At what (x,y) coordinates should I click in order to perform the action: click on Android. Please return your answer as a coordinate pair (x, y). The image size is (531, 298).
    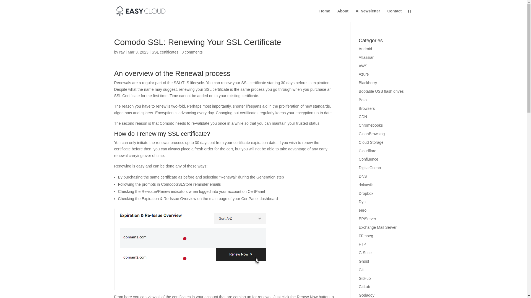
    Looking at the image, I should click on (365, 49).